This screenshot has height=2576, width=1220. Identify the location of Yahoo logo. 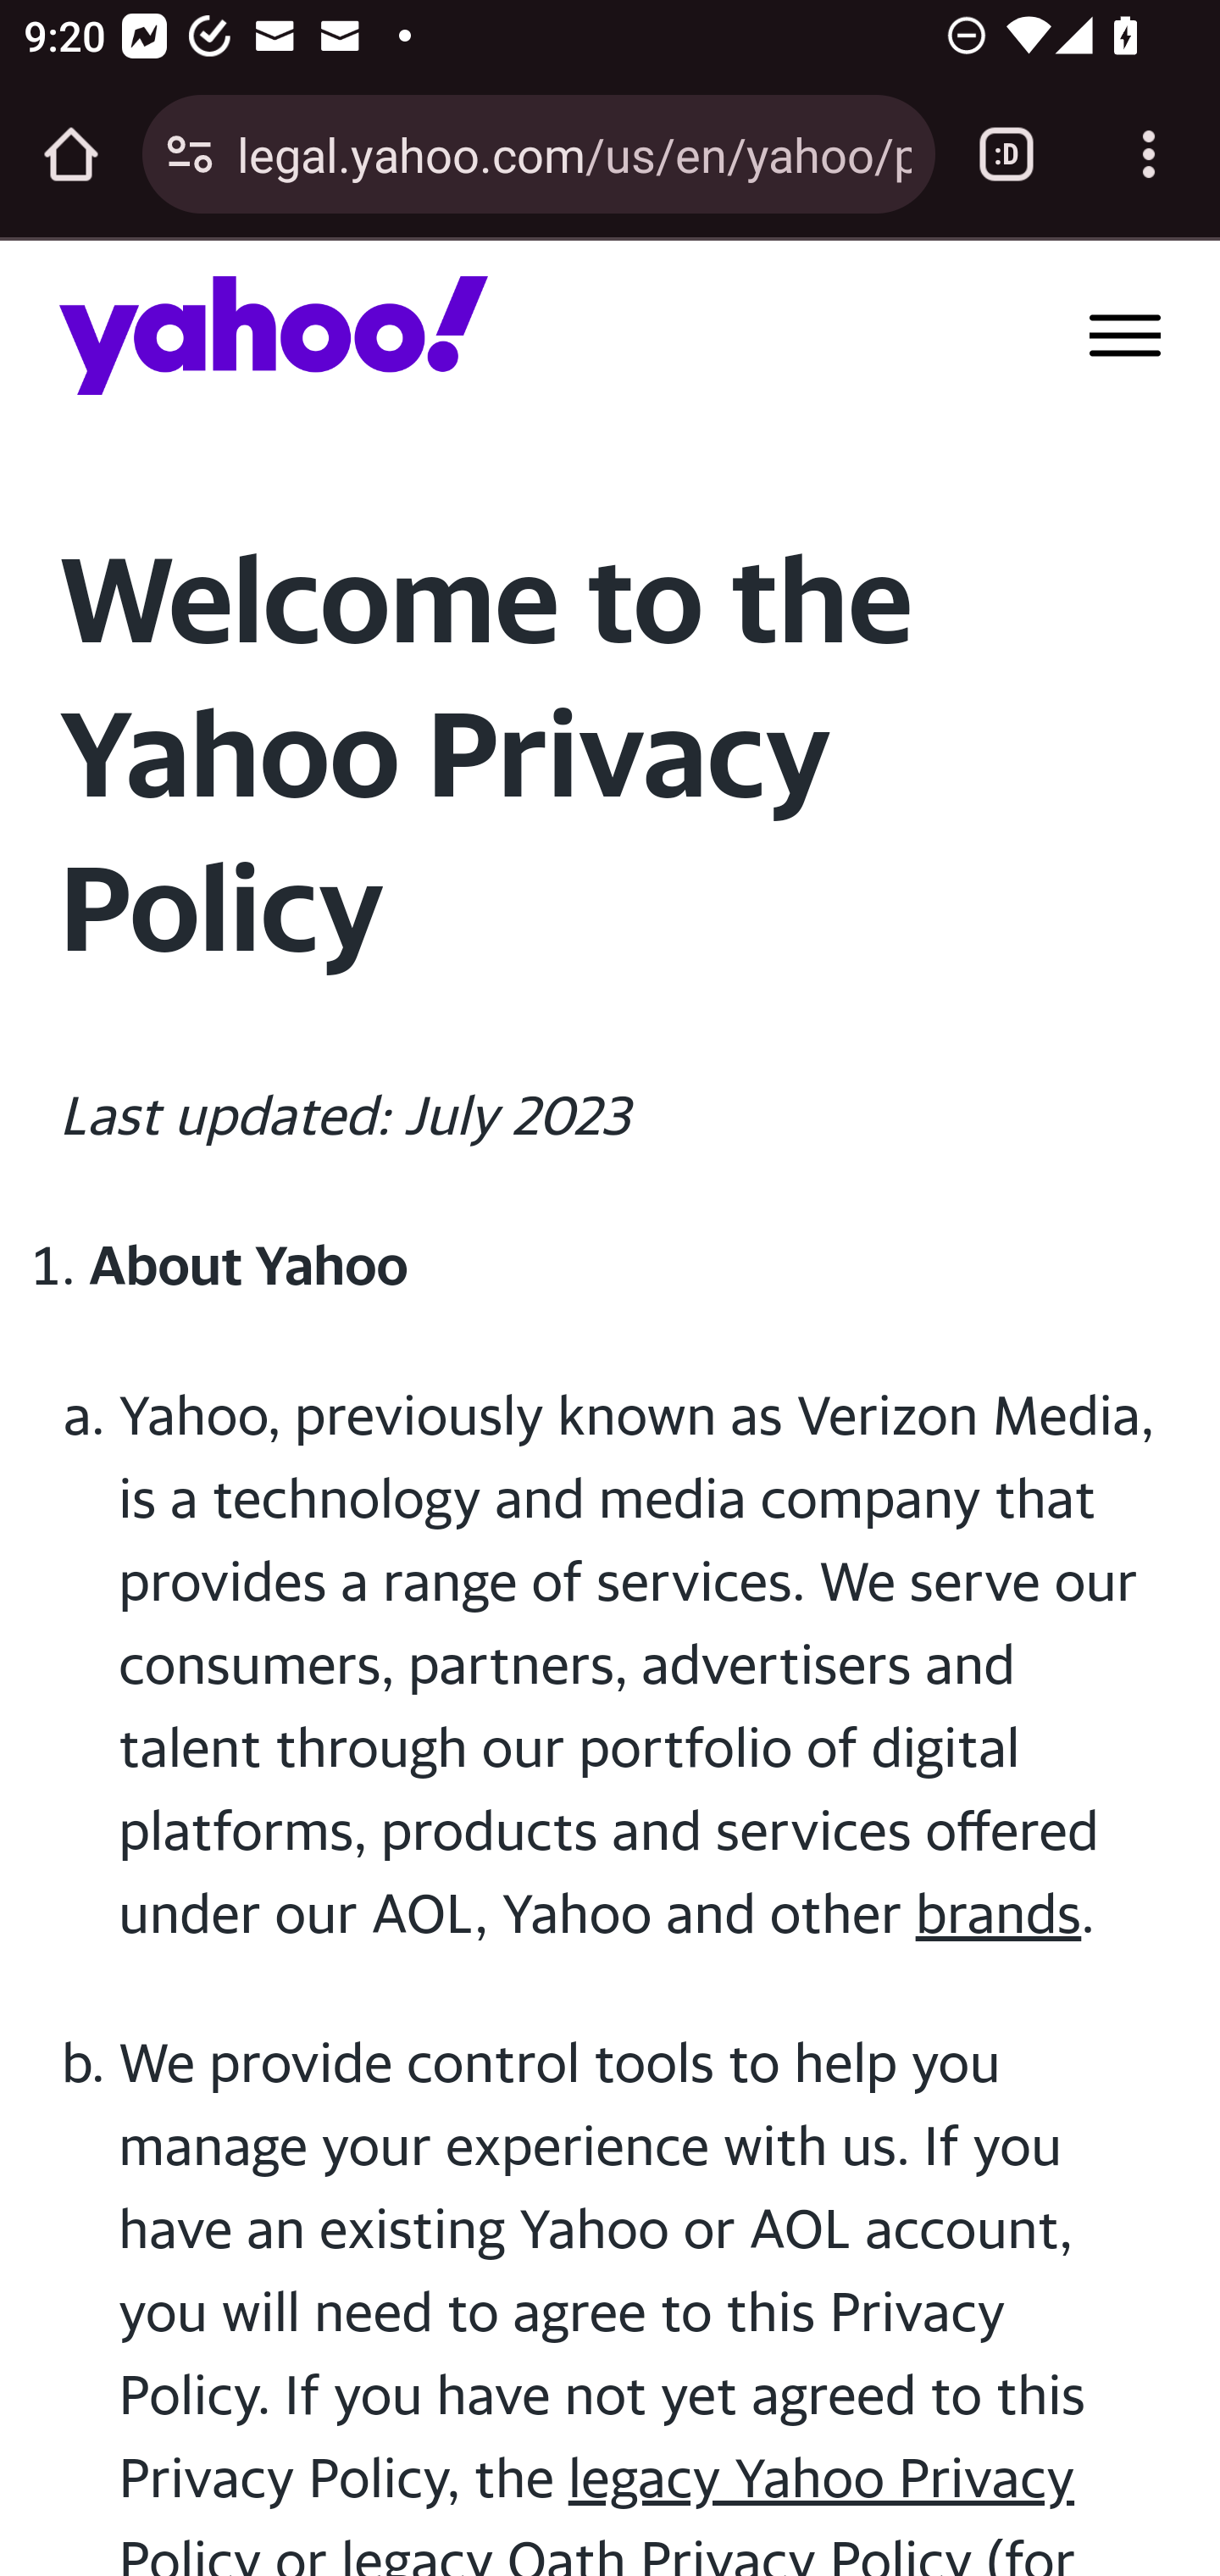
(274, 335).